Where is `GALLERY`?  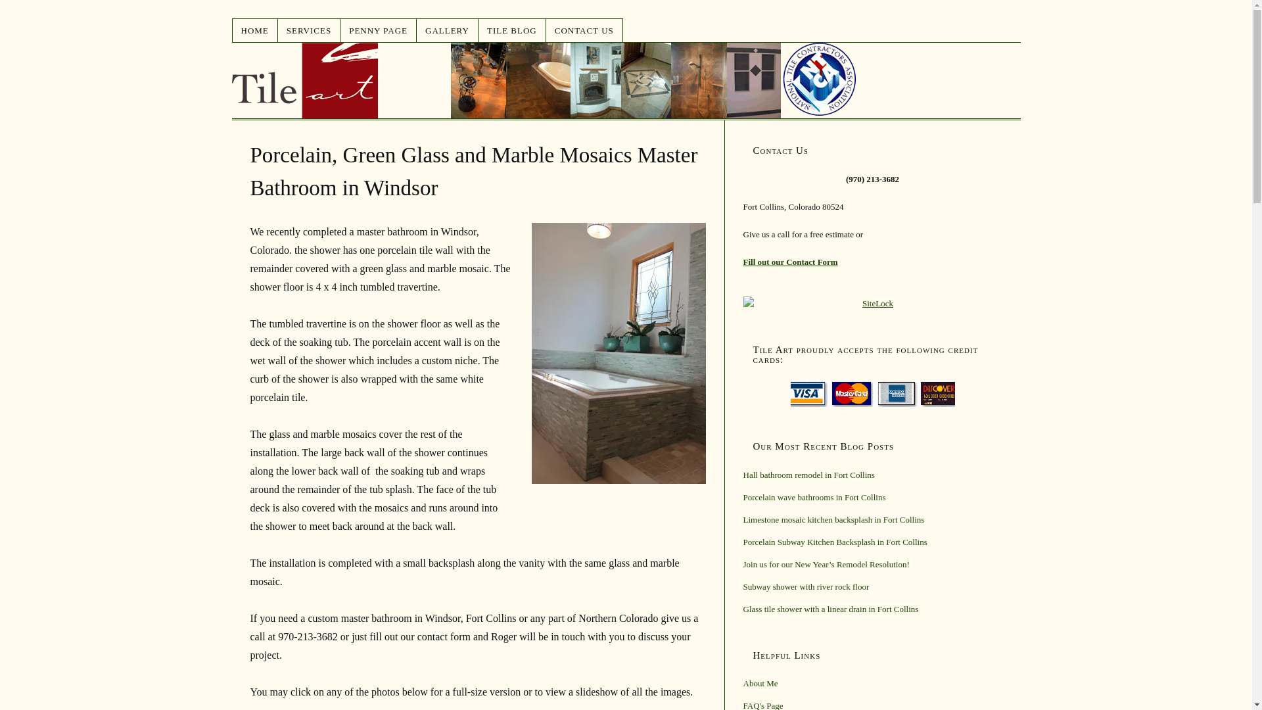
GALLERY is located at coordinates (447, 30).